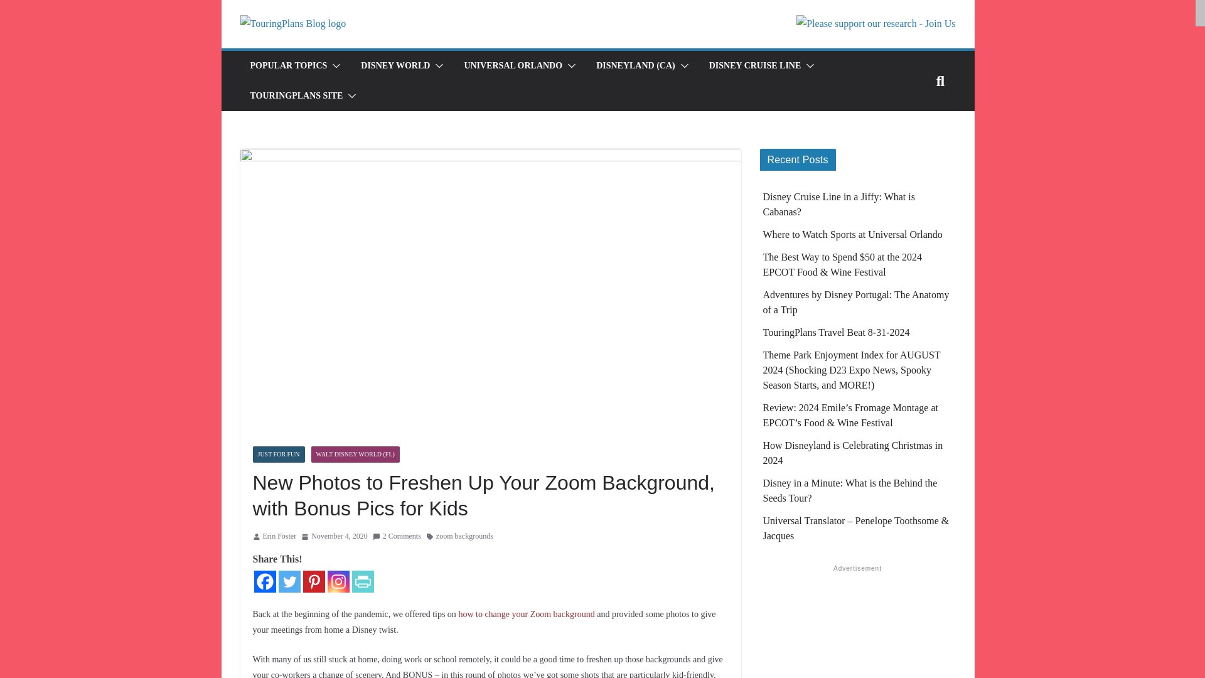 The image size is (1205, 678). I want to click on DISNEY CRUISE LINE, so click(755, 65).